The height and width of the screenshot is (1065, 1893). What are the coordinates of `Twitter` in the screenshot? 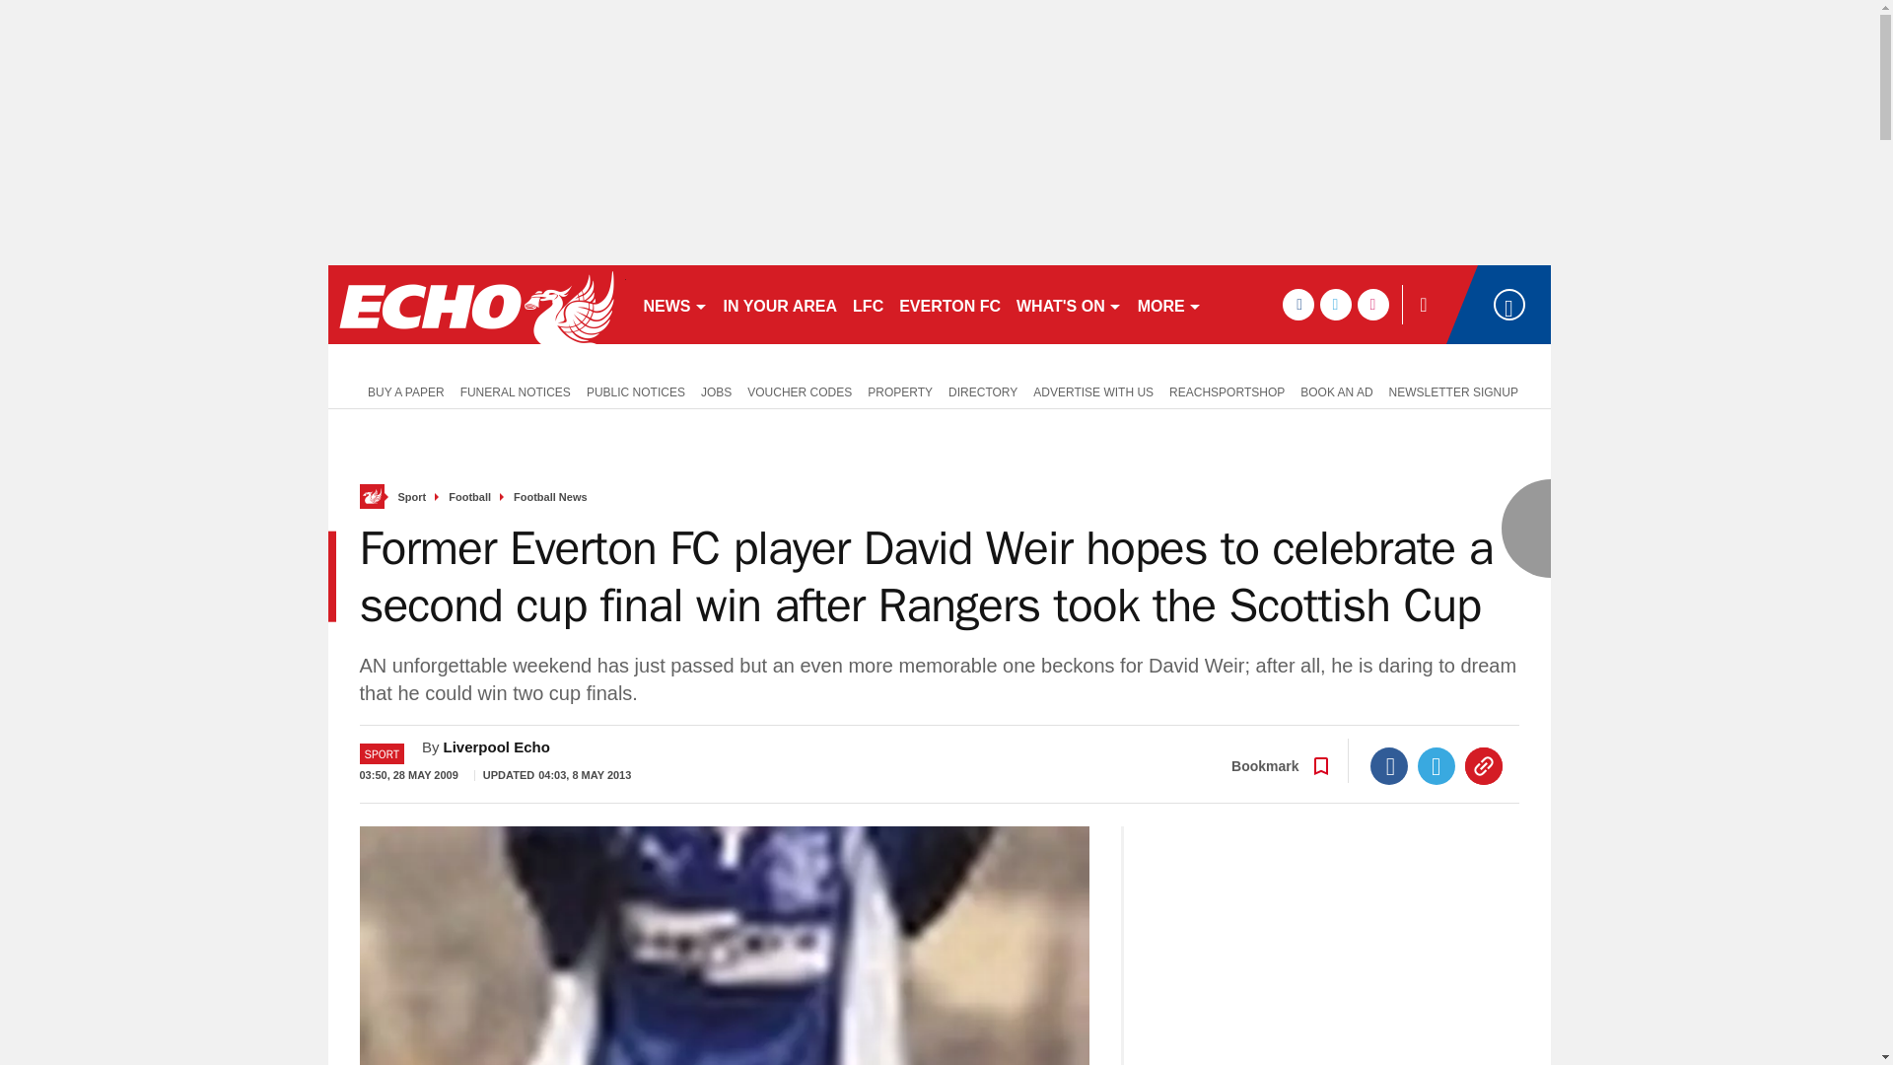 It's located at (1437, 765).